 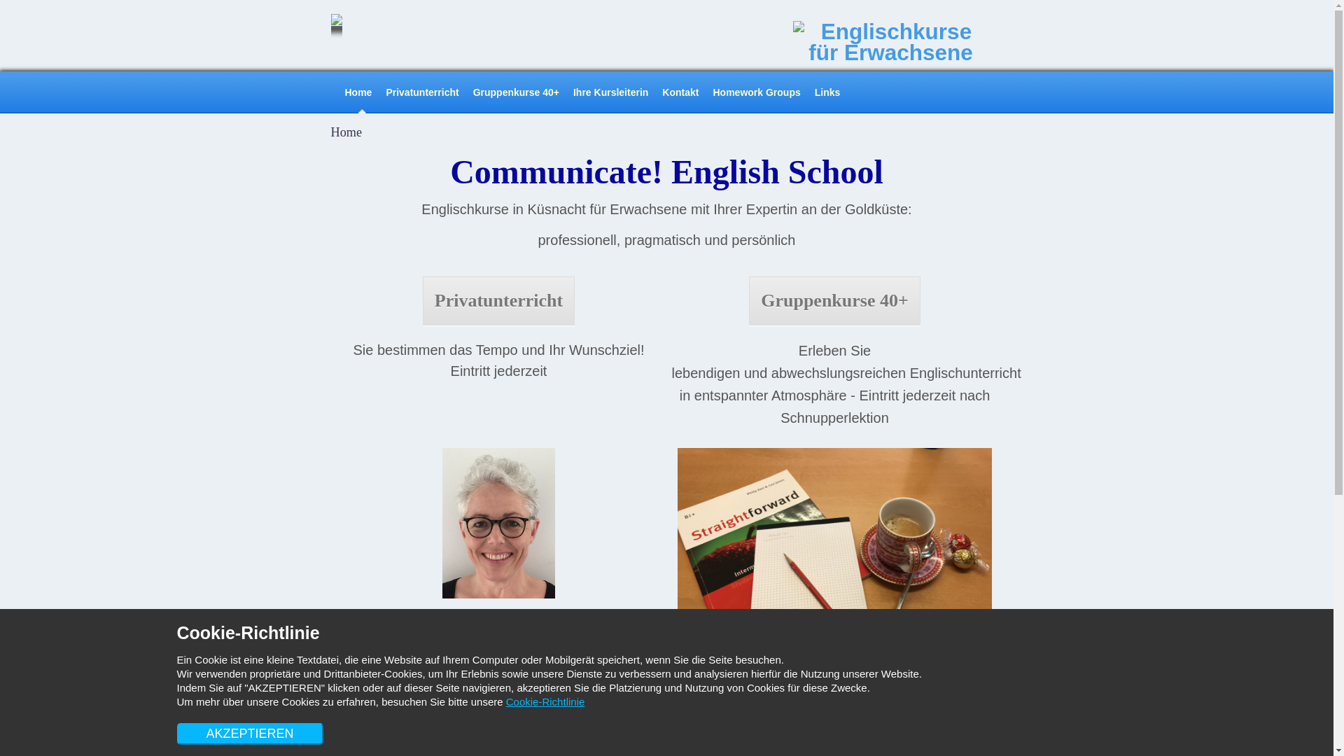 What do you see at coordinates (422, 92) in the screenshot?
I see `Privatunterricht` at bounding box center [422, 92].